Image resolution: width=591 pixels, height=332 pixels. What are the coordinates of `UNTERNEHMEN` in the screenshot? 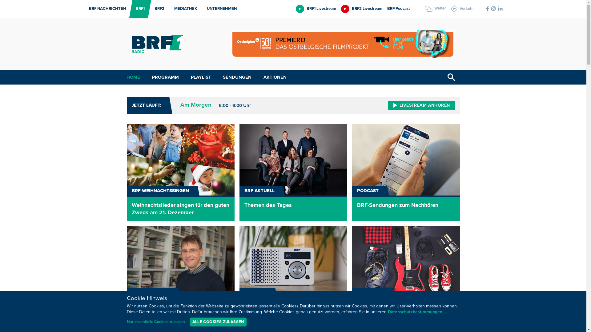 It's located at (220, 9).